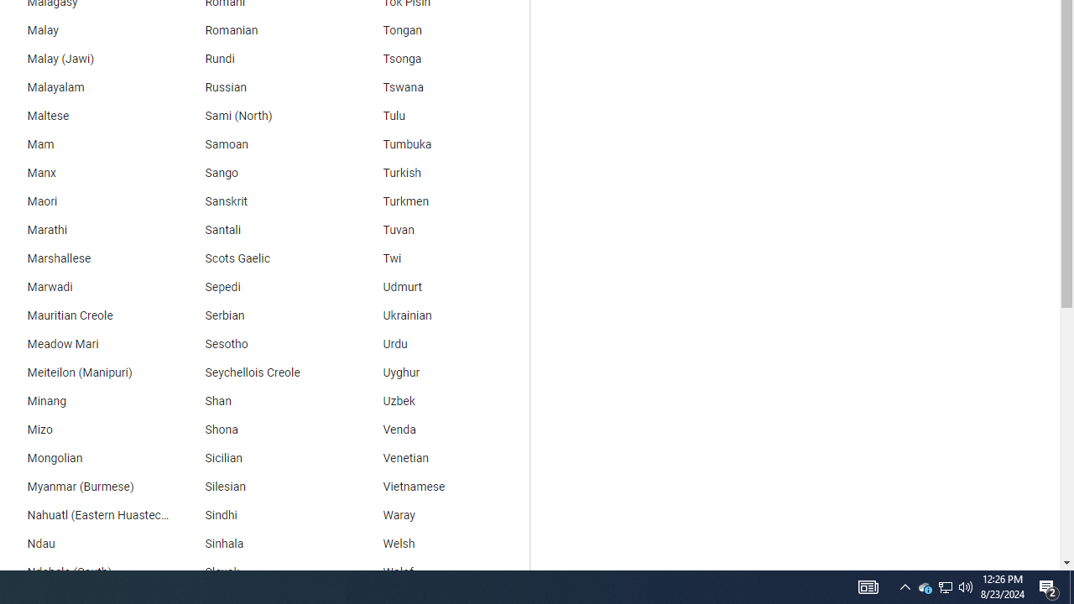 The image size is (1074, 604). Describe the element at coordinates (262, 30) in the screenshot. I see `Romanian` at that location.